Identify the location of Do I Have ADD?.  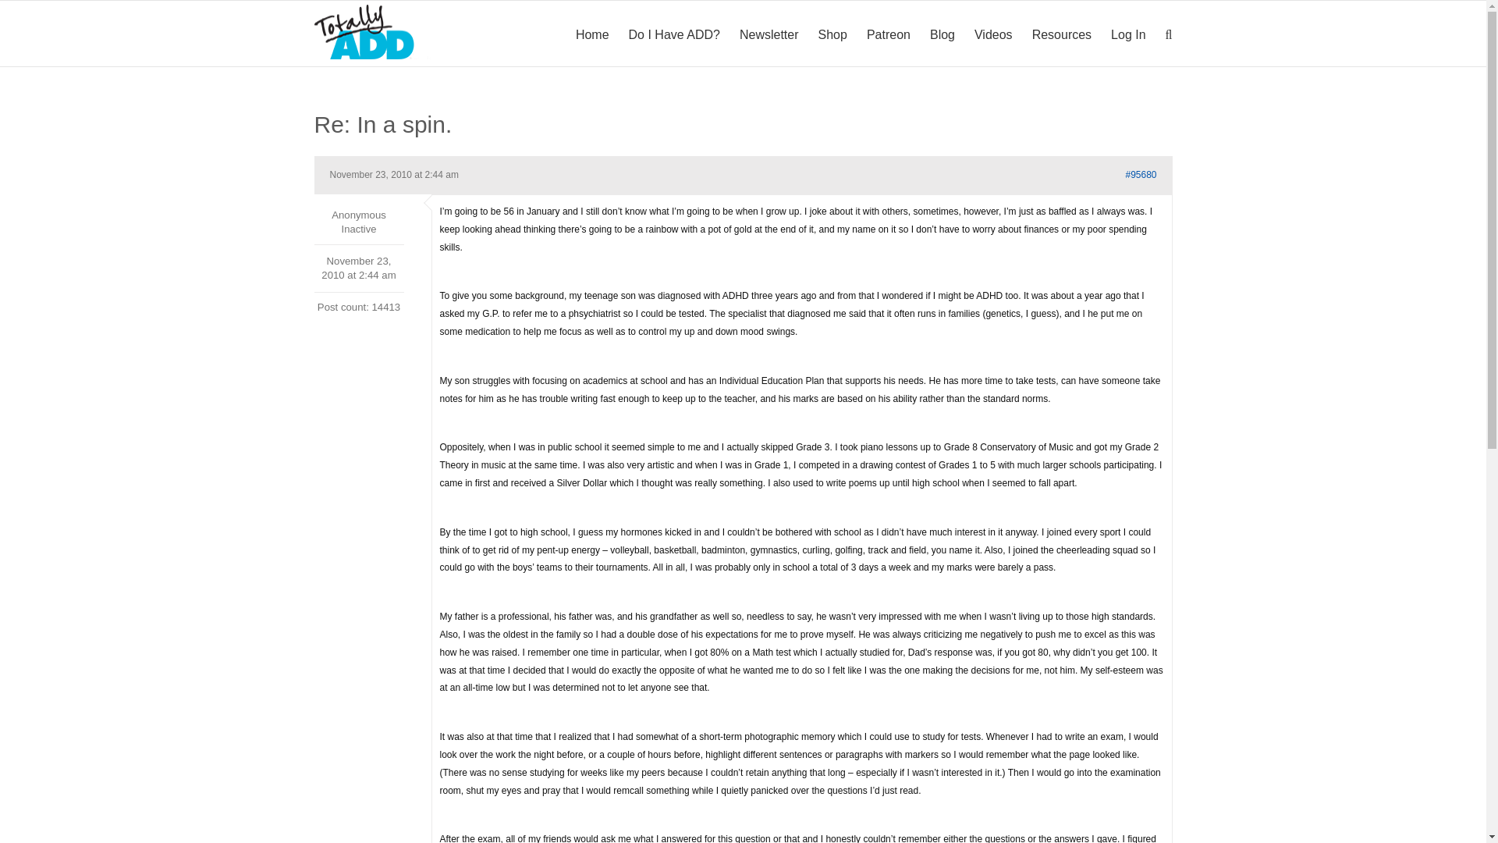
(674, 34).